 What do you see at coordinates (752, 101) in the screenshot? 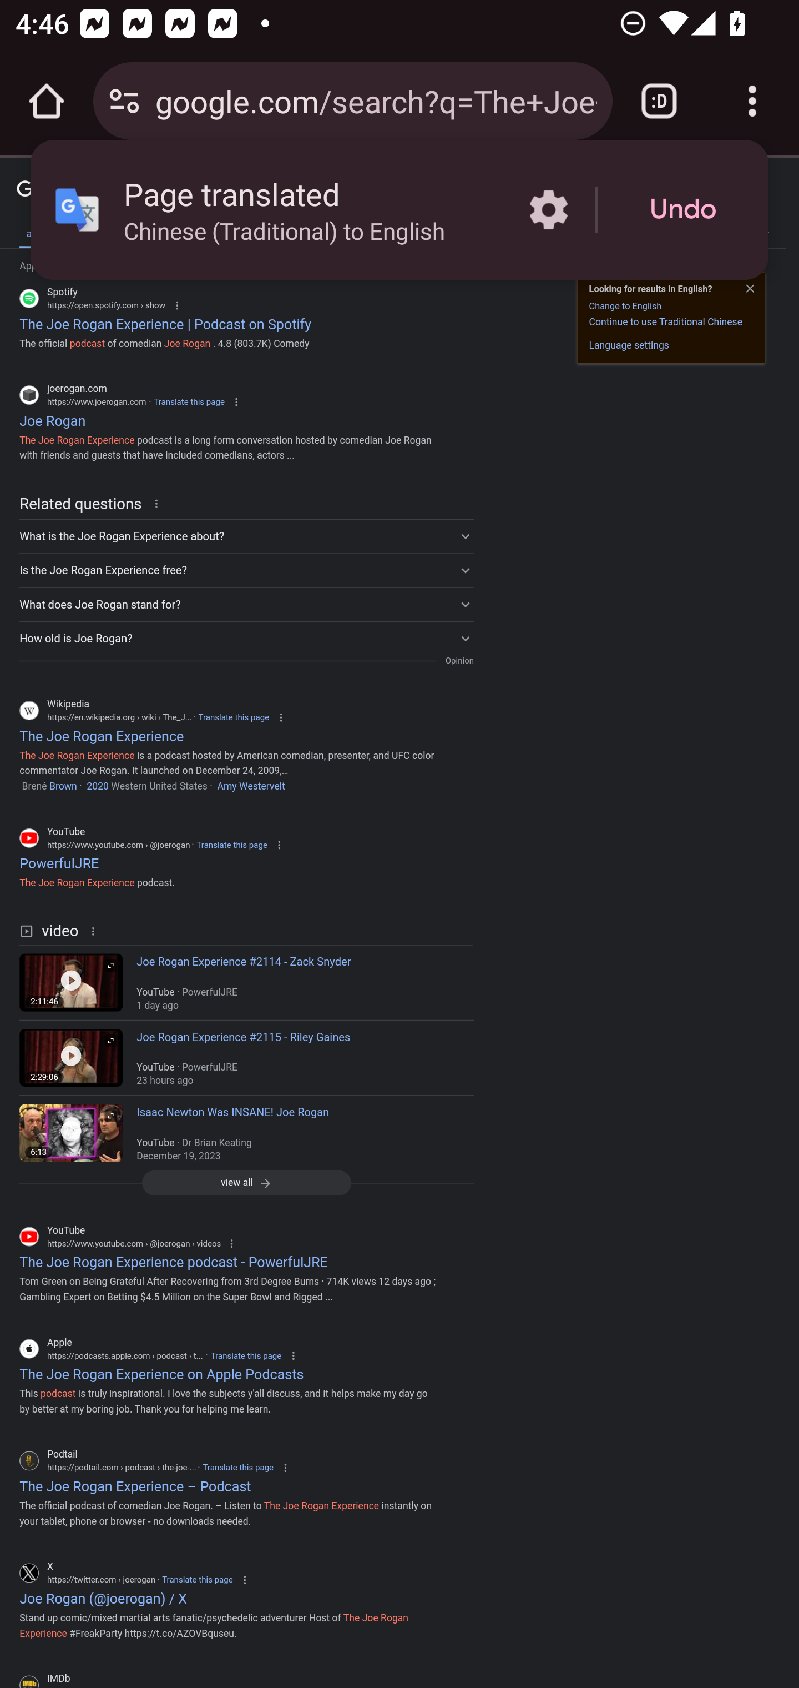
I see `Customize and control Google Chrome` at bounding box center [752, 101].